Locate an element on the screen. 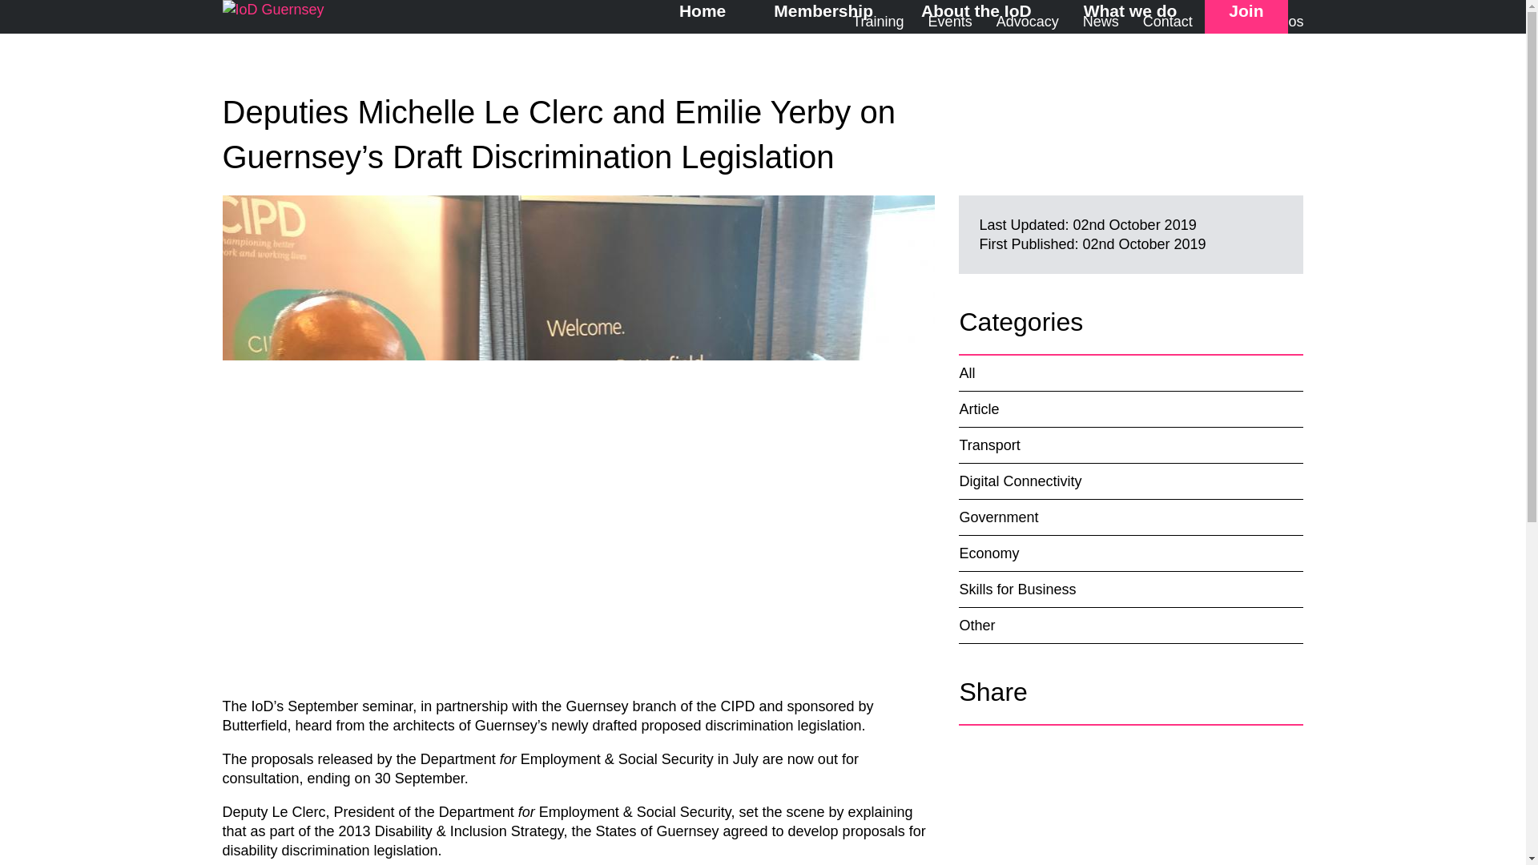 Image resolution: width=1538 pixels, height=865 pixels. Training is located at coordinates (877, 21).